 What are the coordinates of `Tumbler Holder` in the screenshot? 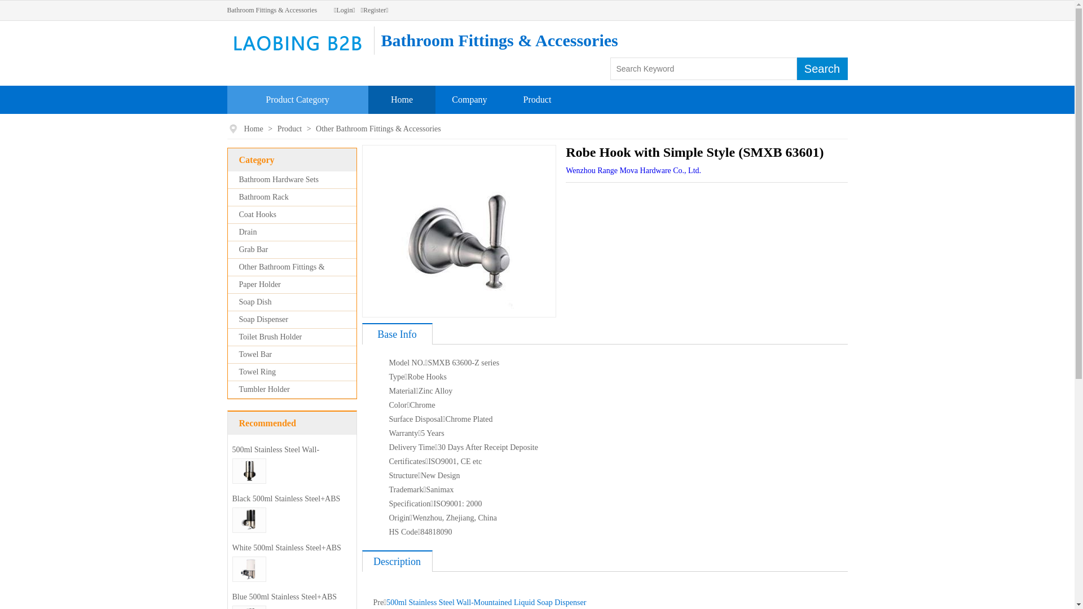 It's located at (265, 389).